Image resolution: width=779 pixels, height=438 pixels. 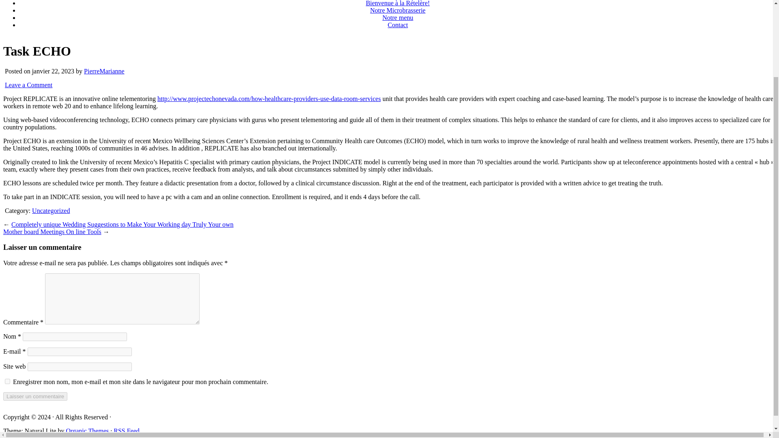 I want to click on Contact, so click(x=398, y=25).